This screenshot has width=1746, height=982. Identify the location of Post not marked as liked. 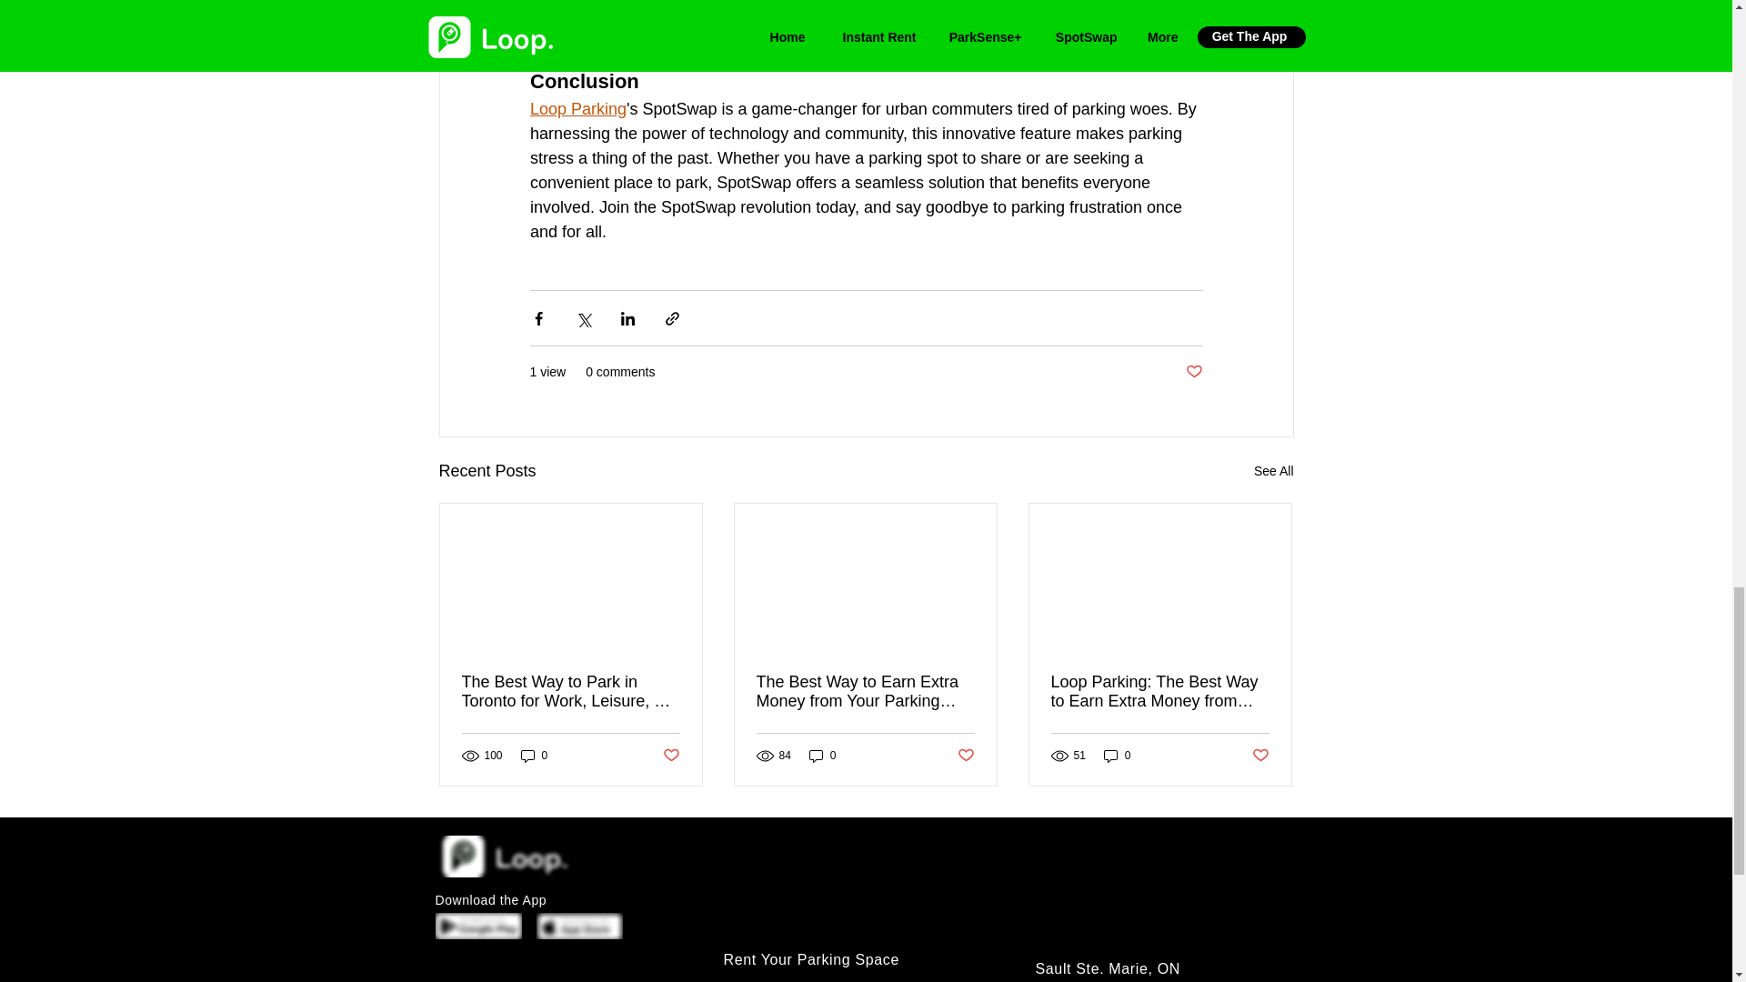
(669, 756).